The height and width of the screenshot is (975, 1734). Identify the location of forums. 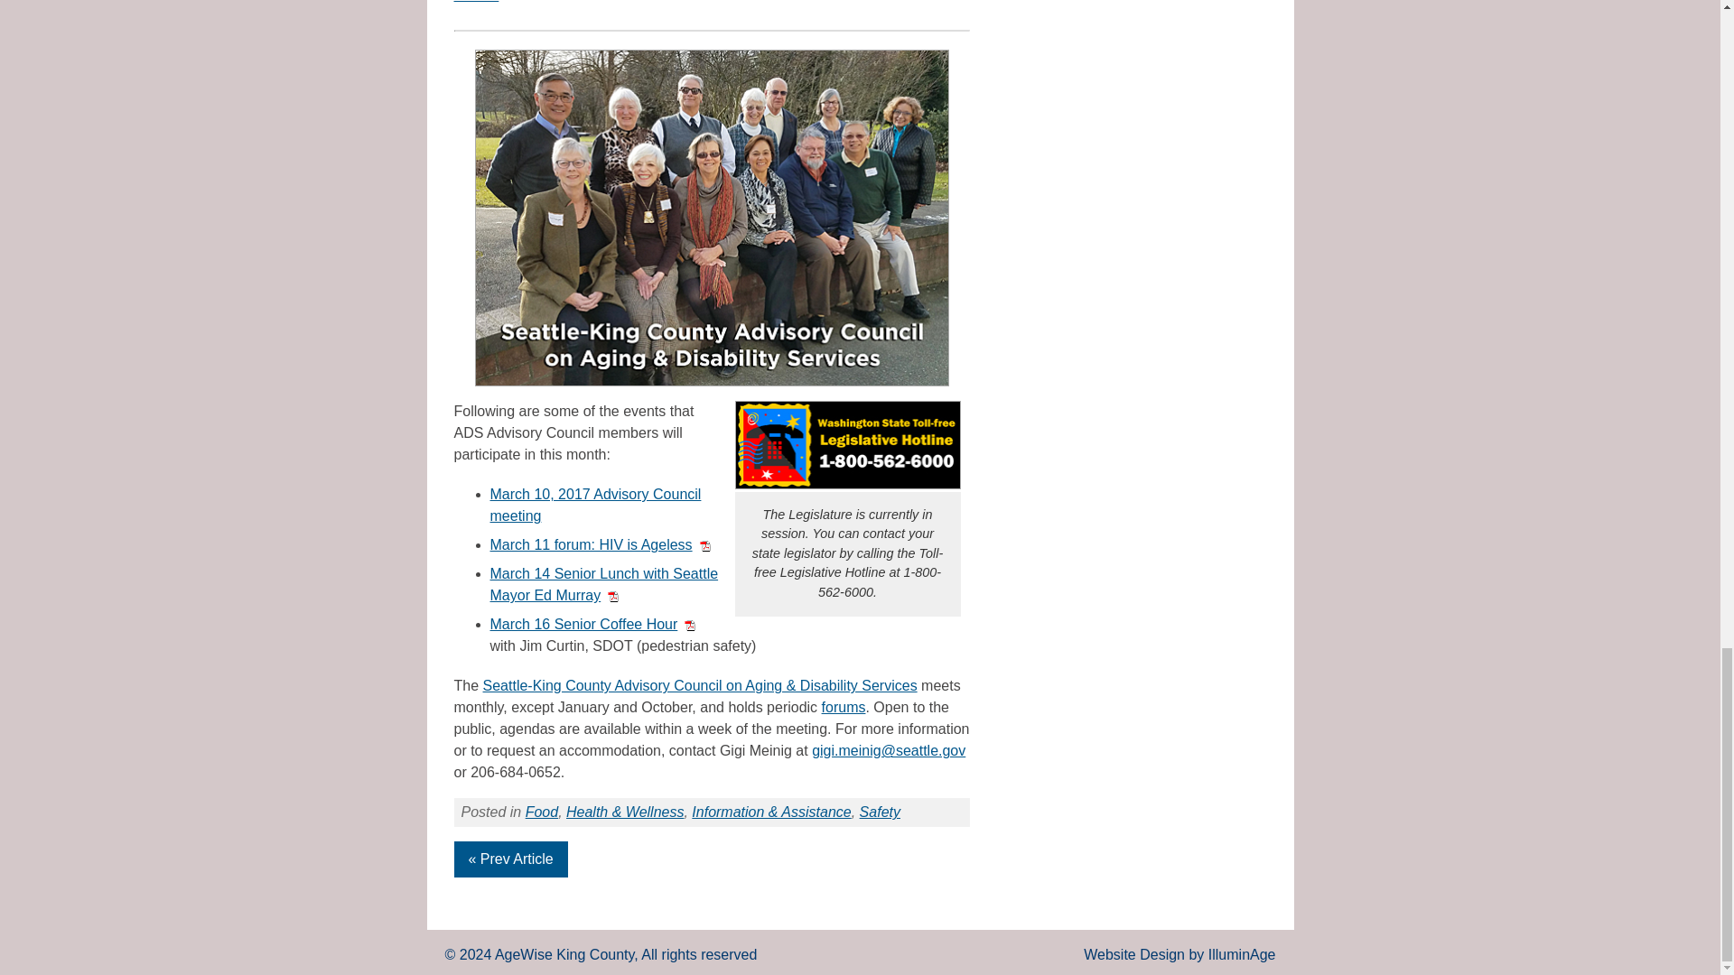
(844, 707).